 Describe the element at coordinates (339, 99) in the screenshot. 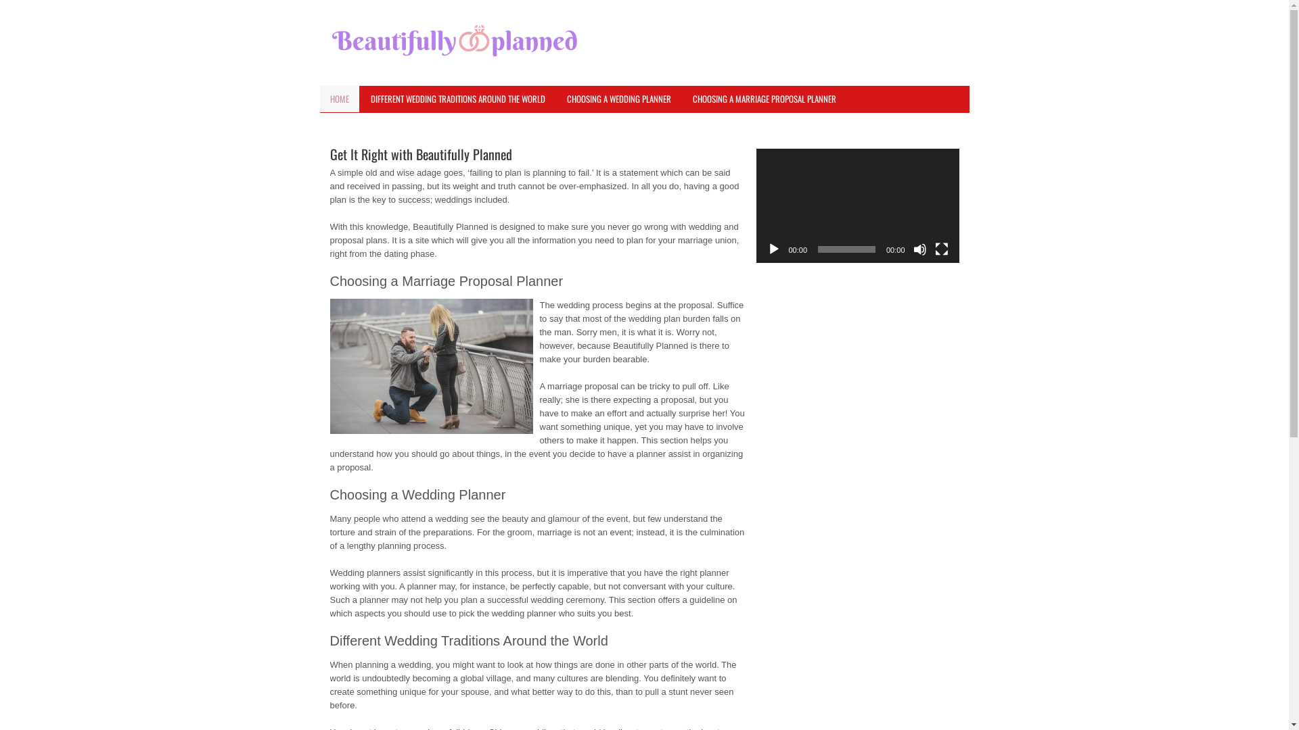

I see `HOME` at that location.